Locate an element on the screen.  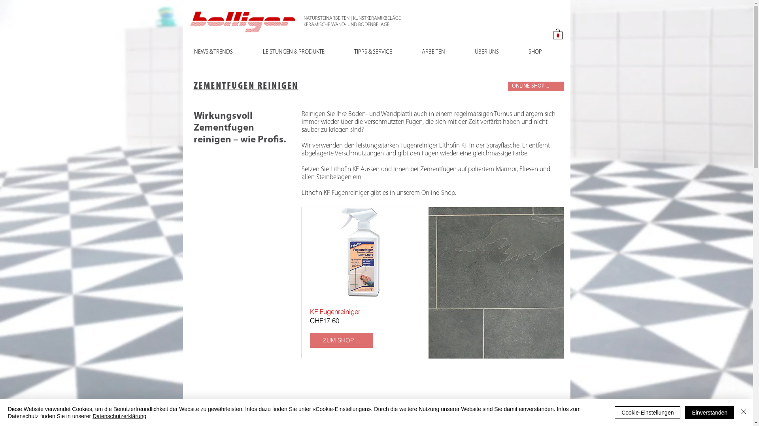
0 is located at coordinates (557, 34).